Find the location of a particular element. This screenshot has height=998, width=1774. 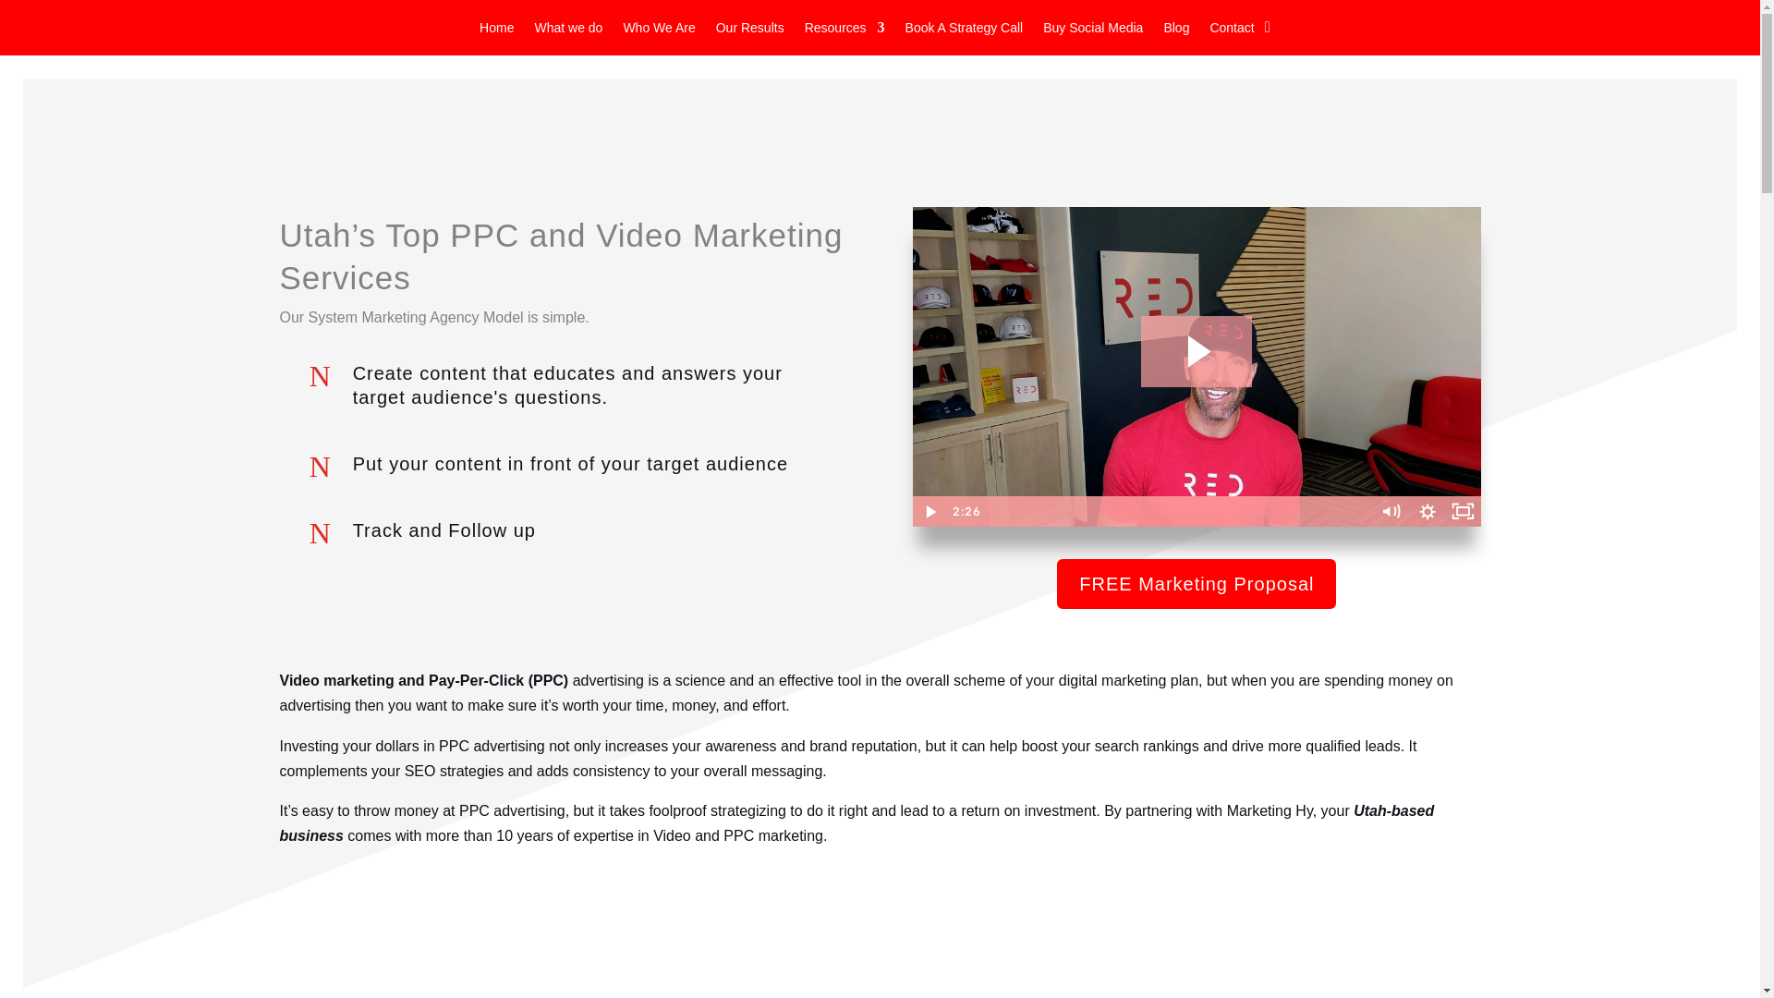

Who We Are is located at coordinates (658, 31).